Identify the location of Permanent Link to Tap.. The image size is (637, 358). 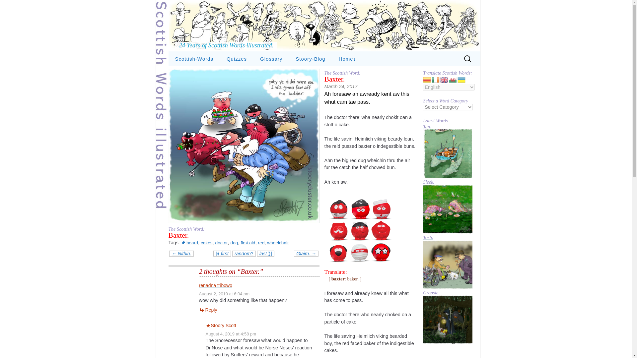
(448, 127).